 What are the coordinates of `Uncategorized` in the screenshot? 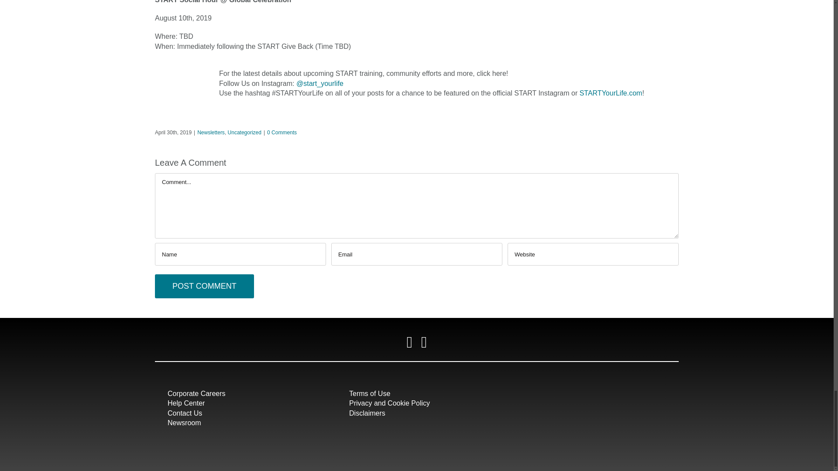 It's located at (244, 133).